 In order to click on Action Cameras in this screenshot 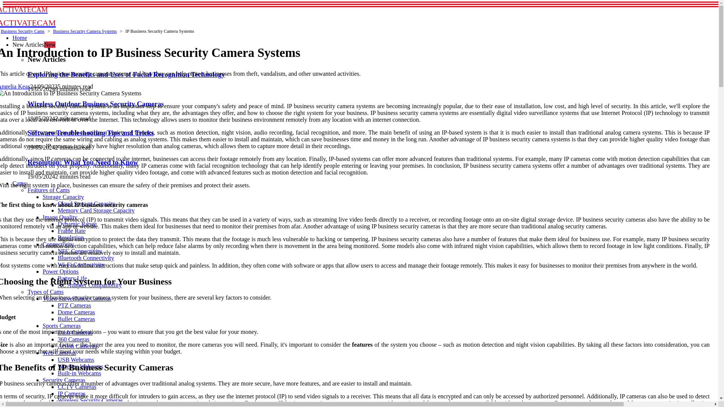, I will do `click(77, 346)`.